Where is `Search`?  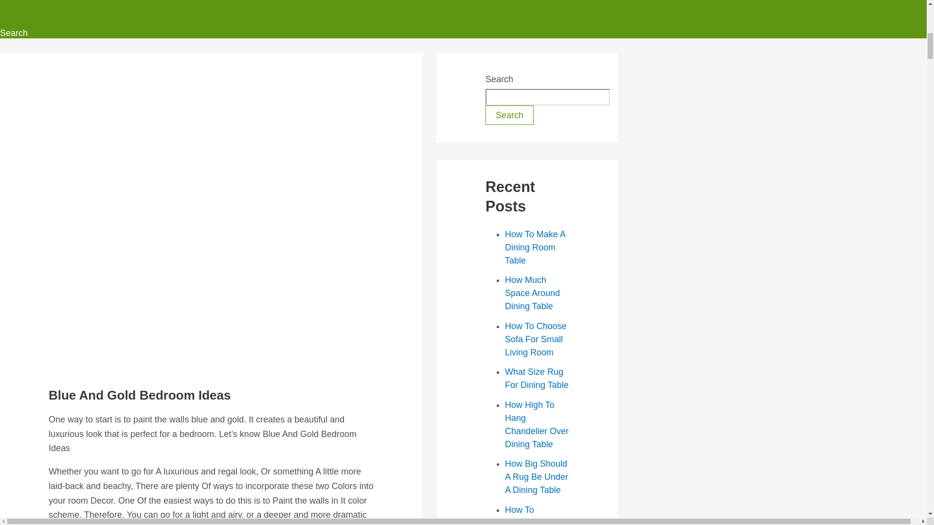
Search is located at coordinates (14, 33).